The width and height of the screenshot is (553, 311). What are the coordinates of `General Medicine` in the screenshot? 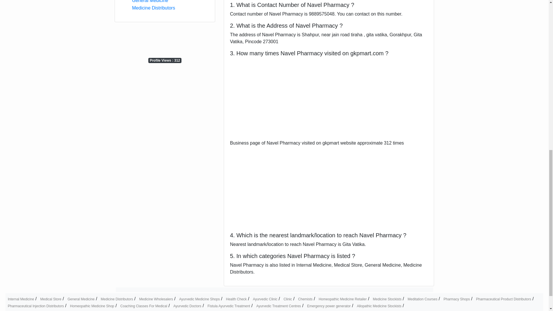 It's located at (150, 1).